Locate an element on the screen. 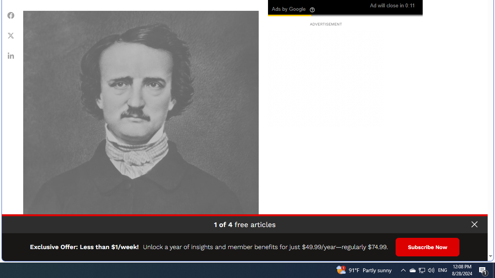  Class: close-button unbutton is located at coordinates (474, 224).